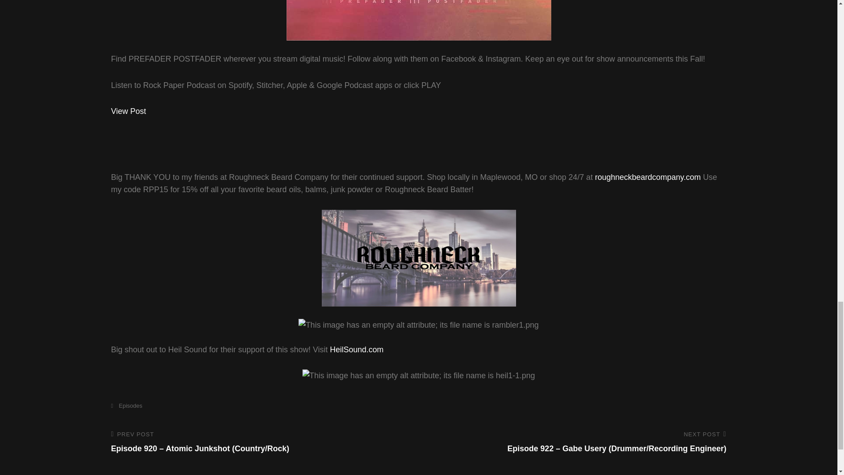  What do you see at coordinates (128, 111) in the screenshot?
I see `View Post` at bounding box center [128, 111].